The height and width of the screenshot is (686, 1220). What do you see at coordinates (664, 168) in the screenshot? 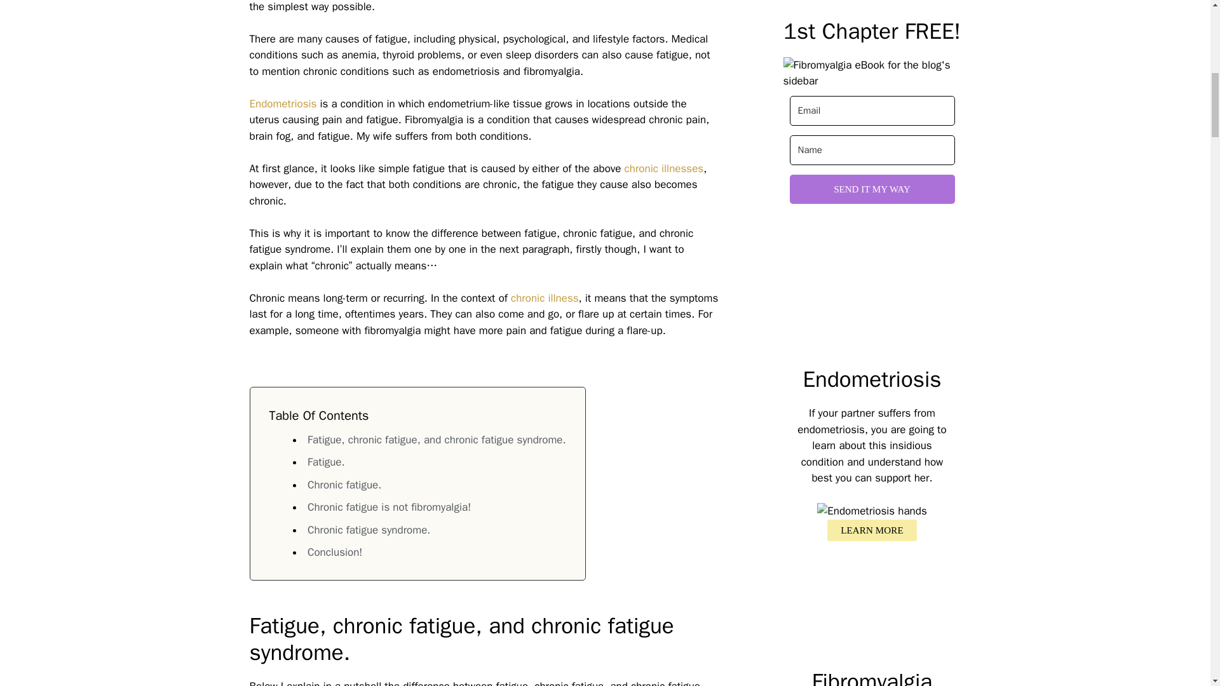
I see `chronic illnesses` at bounding box center [664, 168].